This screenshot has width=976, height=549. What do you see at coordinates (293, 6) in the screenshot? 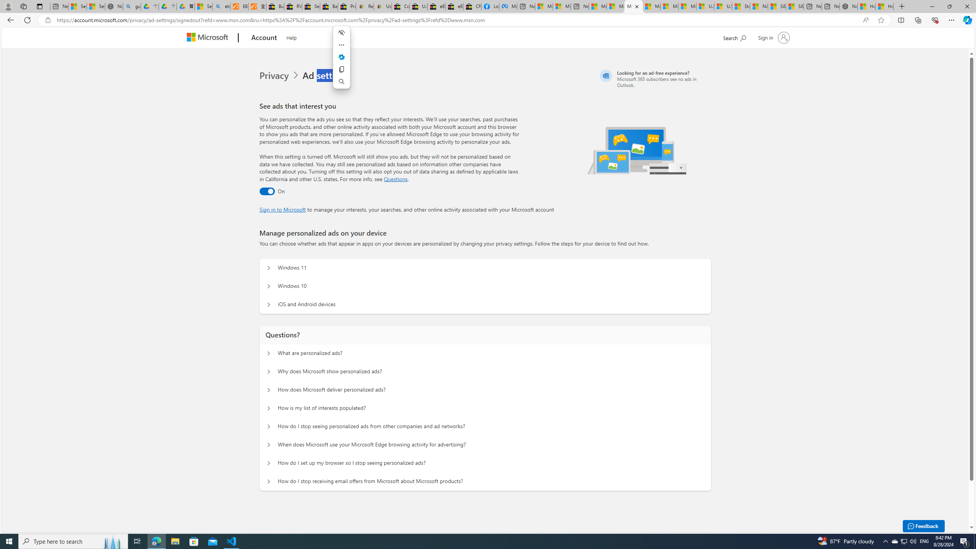
I see `RV, Trailer & Camper Steps & Ladders for sale | eBay` at bounding box center [293, 6].